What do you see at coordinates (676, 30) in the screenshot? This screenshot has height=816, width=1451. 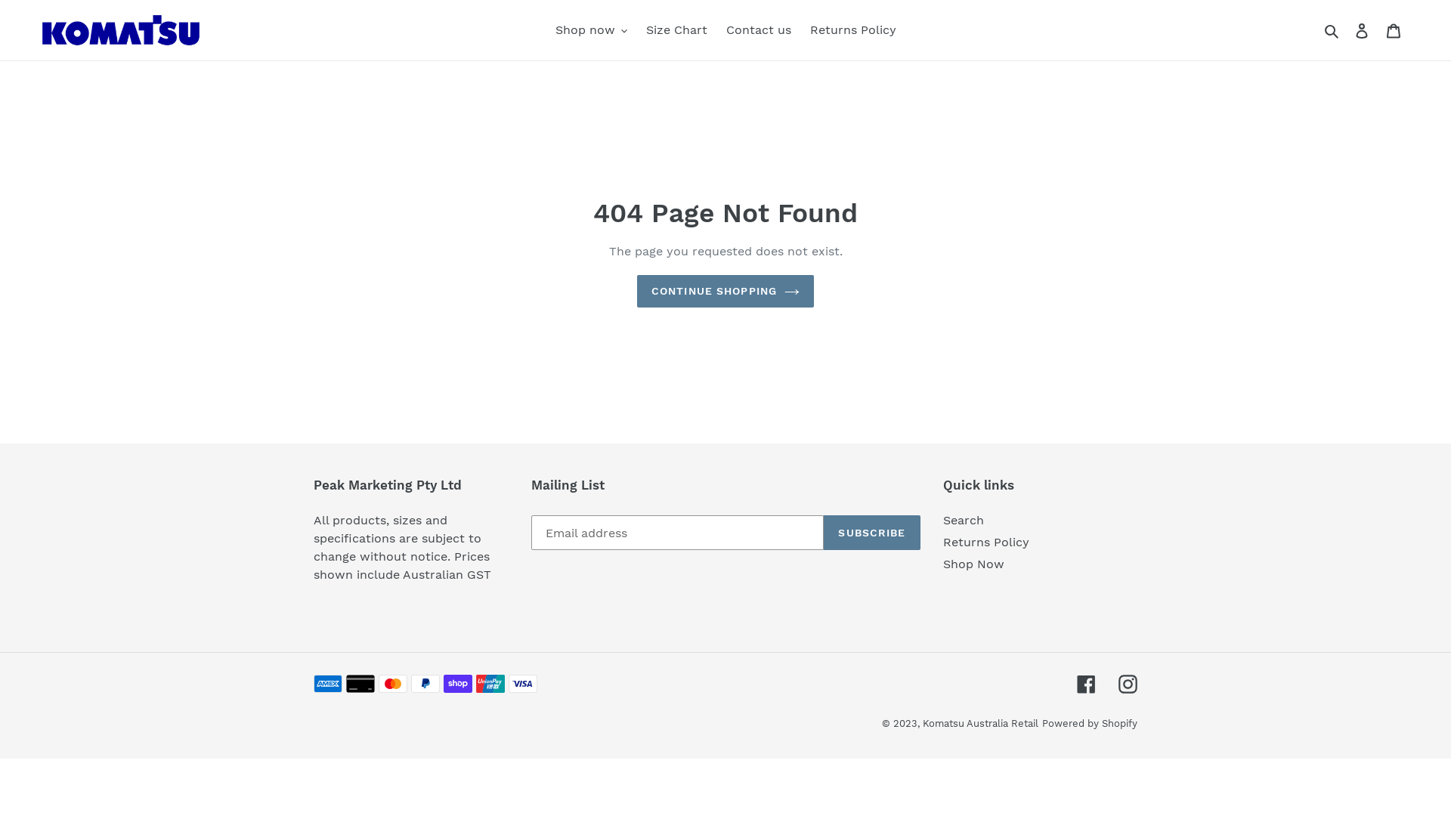 I see `Size Chart` at bounding box center [676, 30].